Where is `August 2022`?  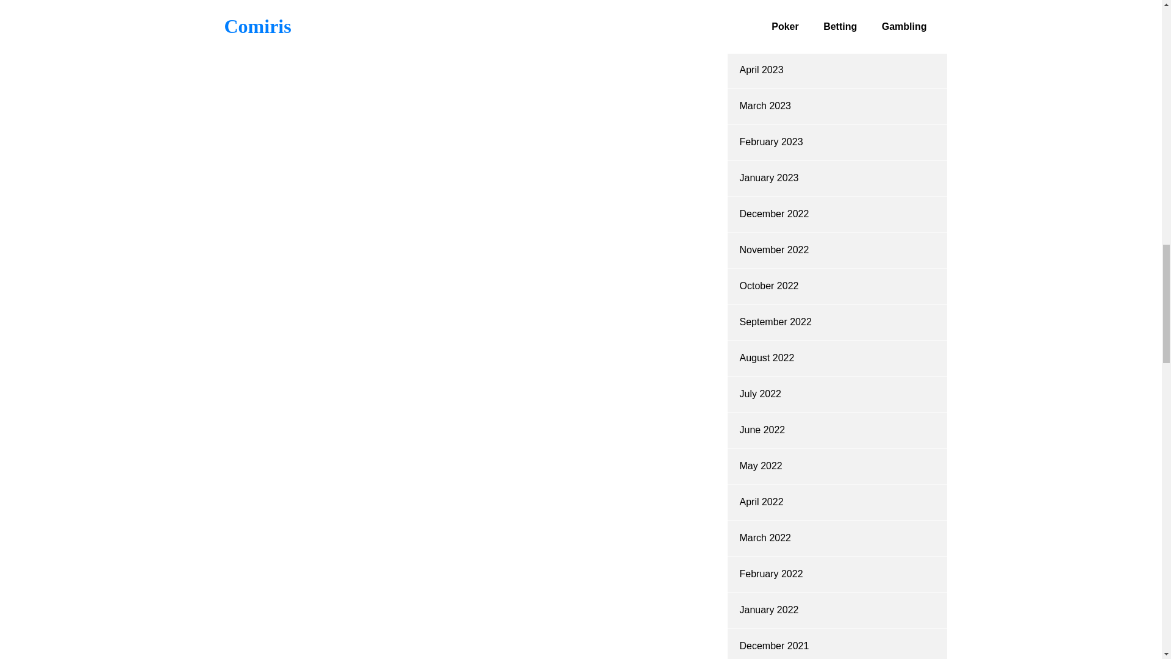 August 2022 is located at coordinates (766, 358).